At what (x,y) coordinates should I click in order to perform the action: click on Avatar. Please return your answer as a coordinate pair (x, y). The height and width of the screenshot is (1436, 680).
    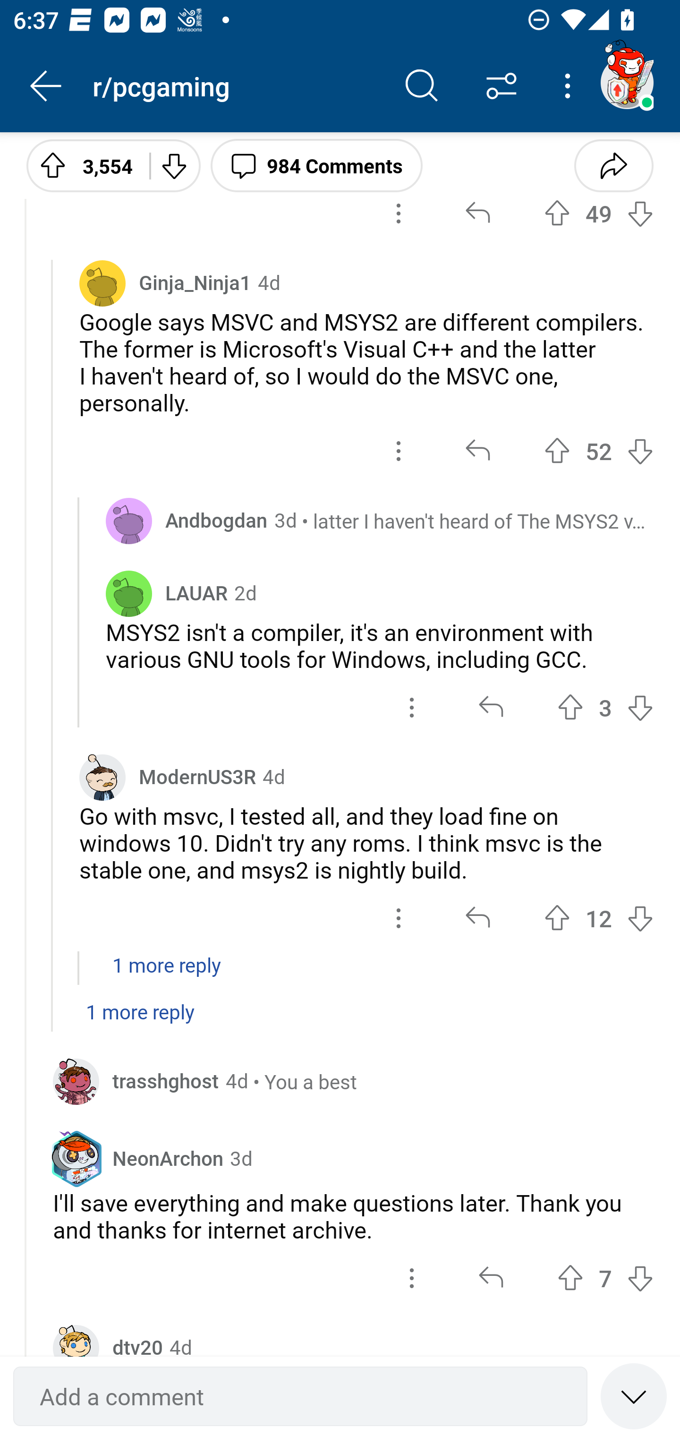
    Looking at the image, I should click on (102, 282).